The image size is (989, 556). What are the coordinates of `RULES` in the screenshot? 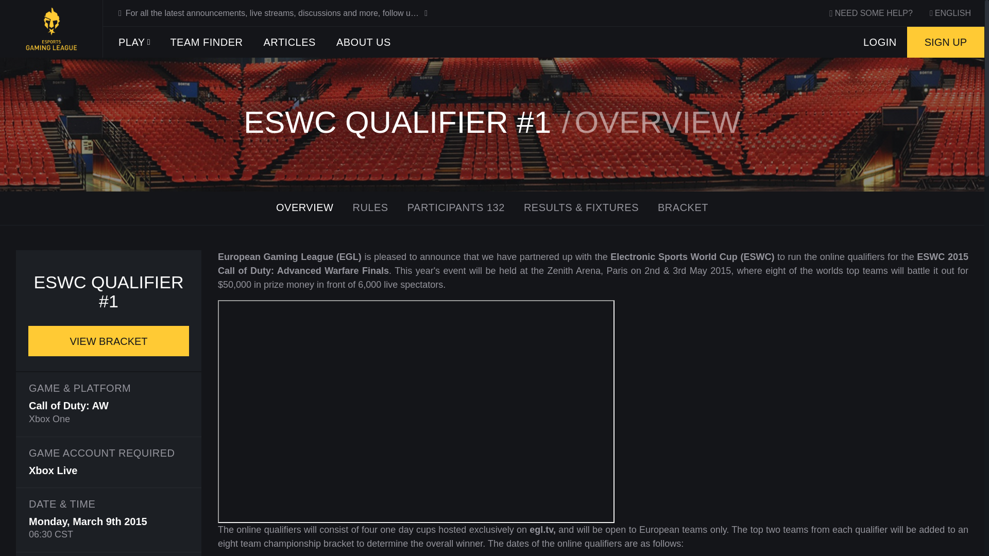 It's located at (370, 208).